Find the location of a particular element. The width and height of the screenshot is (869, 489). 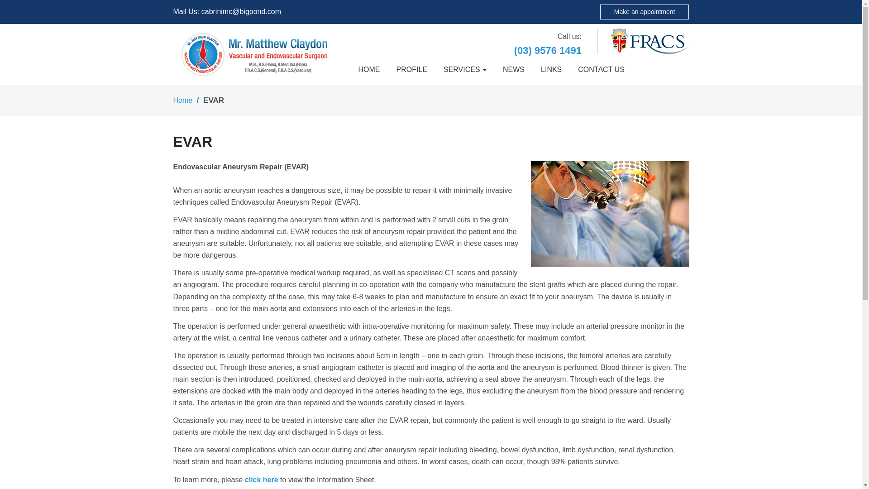

HOME is located at coordinates (368, 70).